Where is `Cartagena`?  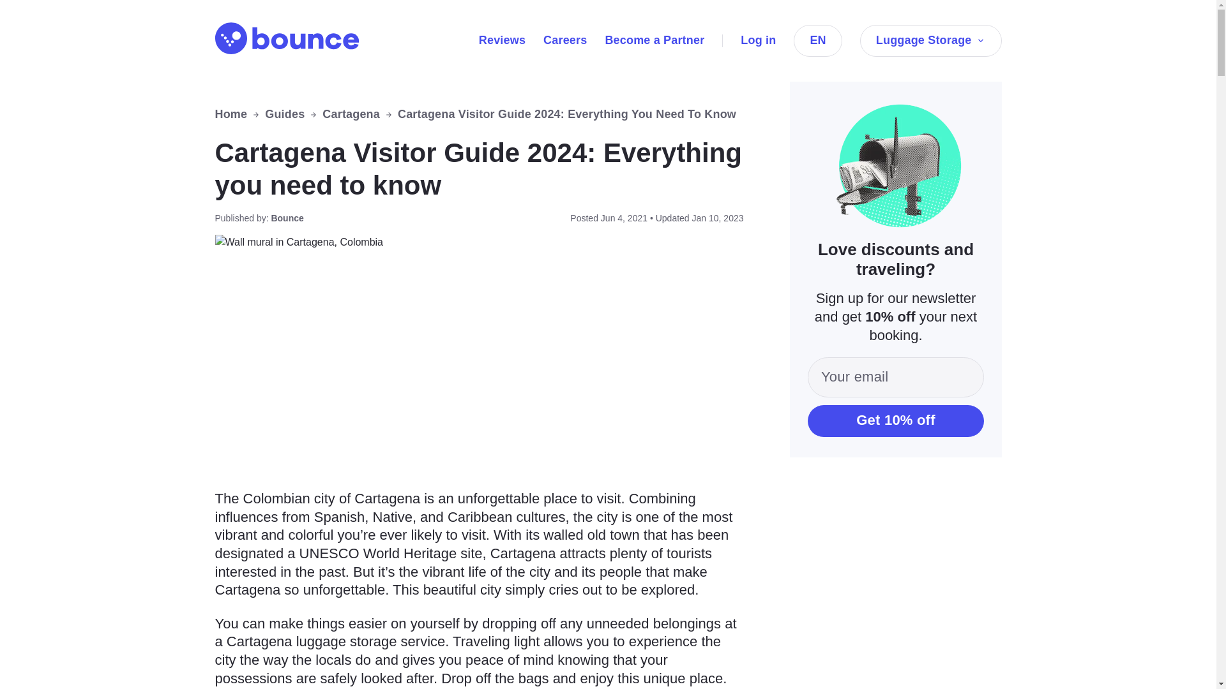 Cartagena is located at coordinates (351, 115).